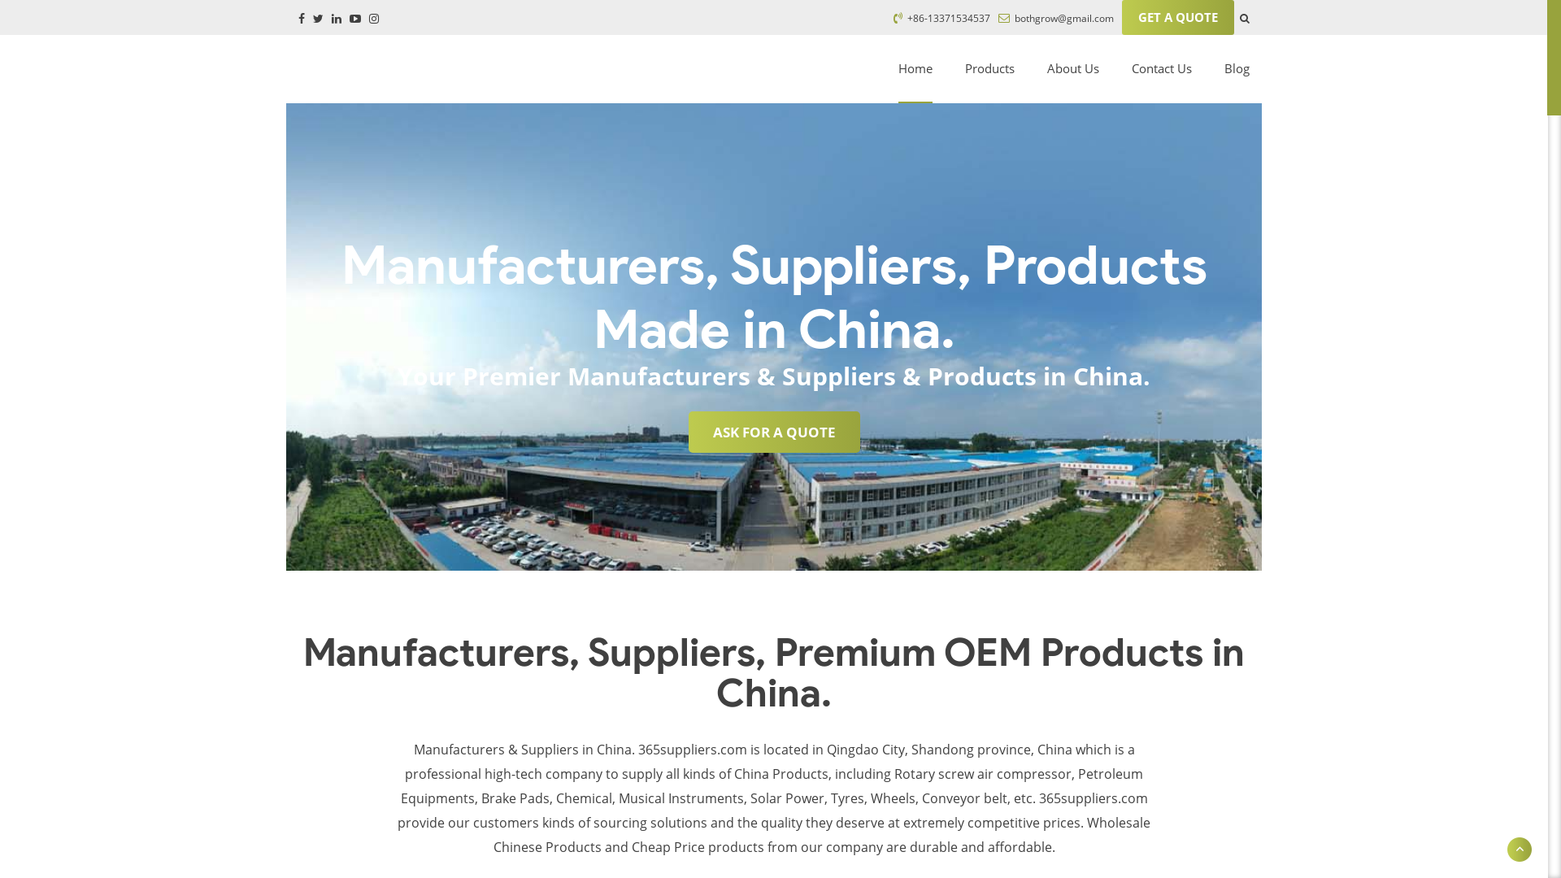 The height and width of the screenshot is (878, 1561). What do you see at coordinates (941, 18) in the screenshot?
I see `+86-13371534537` at bounding box center [941, 18].